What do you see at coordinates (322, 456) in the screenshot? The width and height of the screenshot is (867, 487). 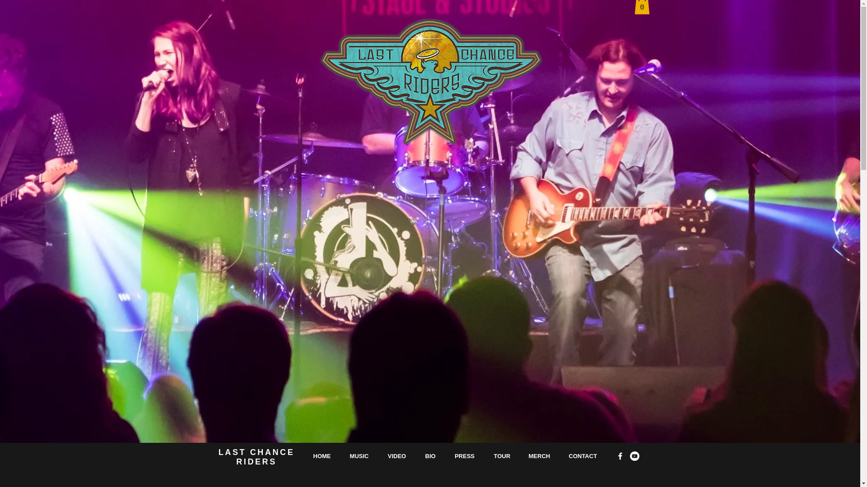 I see `HOME` at bounding box center [322, 456].